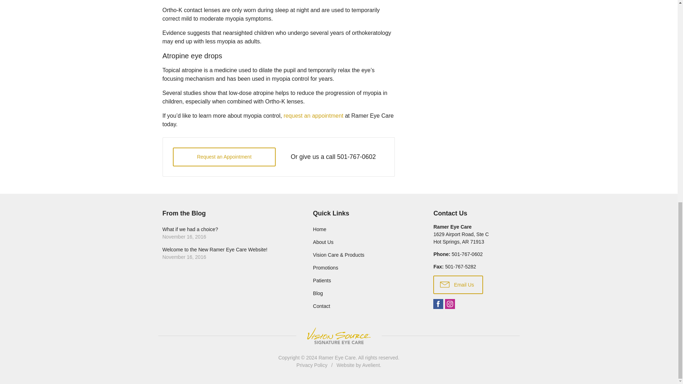 Image resolution: width=683 pixels, height=384 pixels. Describe the element at coordinates (438, 304) in the screenshot. I see `Go to our Facebook Page` at that location.